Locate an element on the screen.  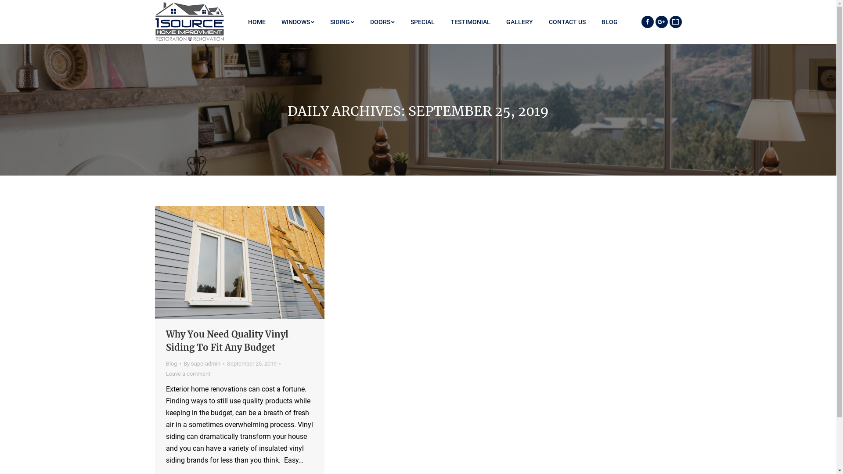
Website is located at coordinates (675, 22).